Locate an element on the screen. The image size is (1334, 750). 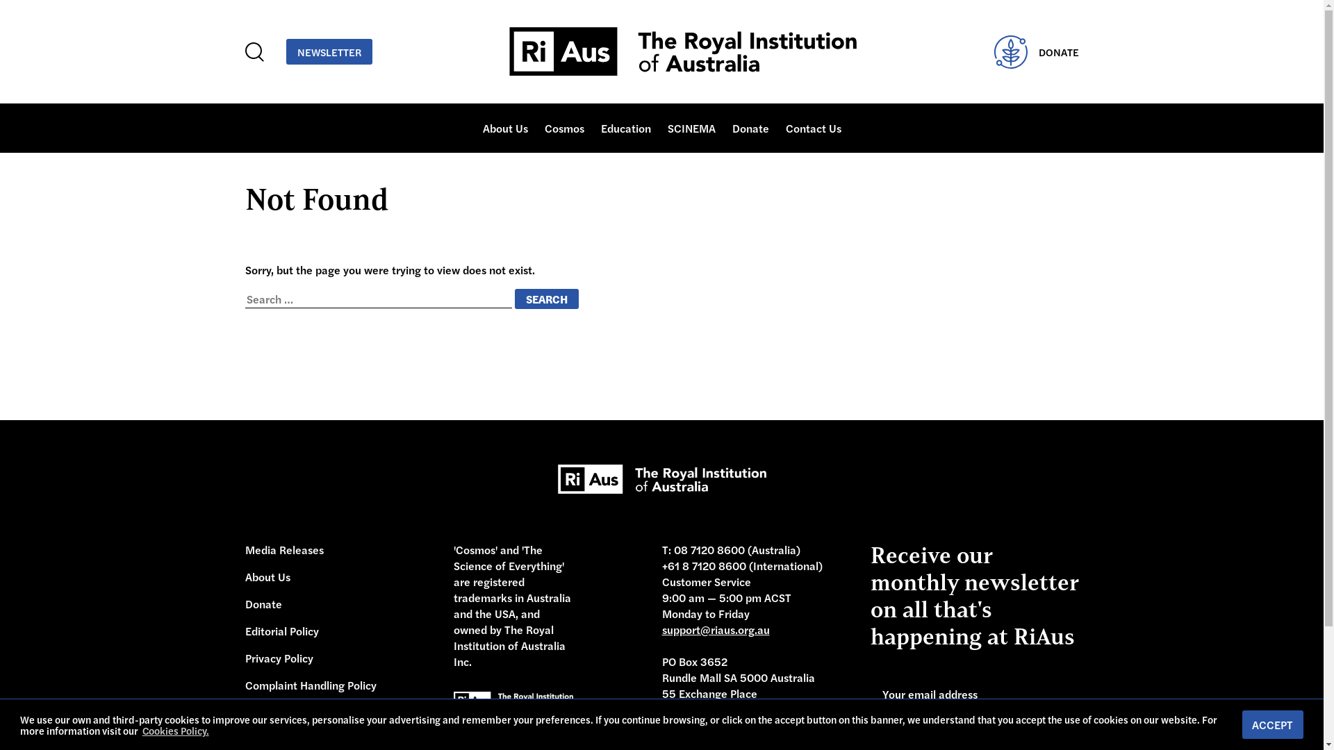
Complaint Handling Policy is located at coordinates (310, 685).